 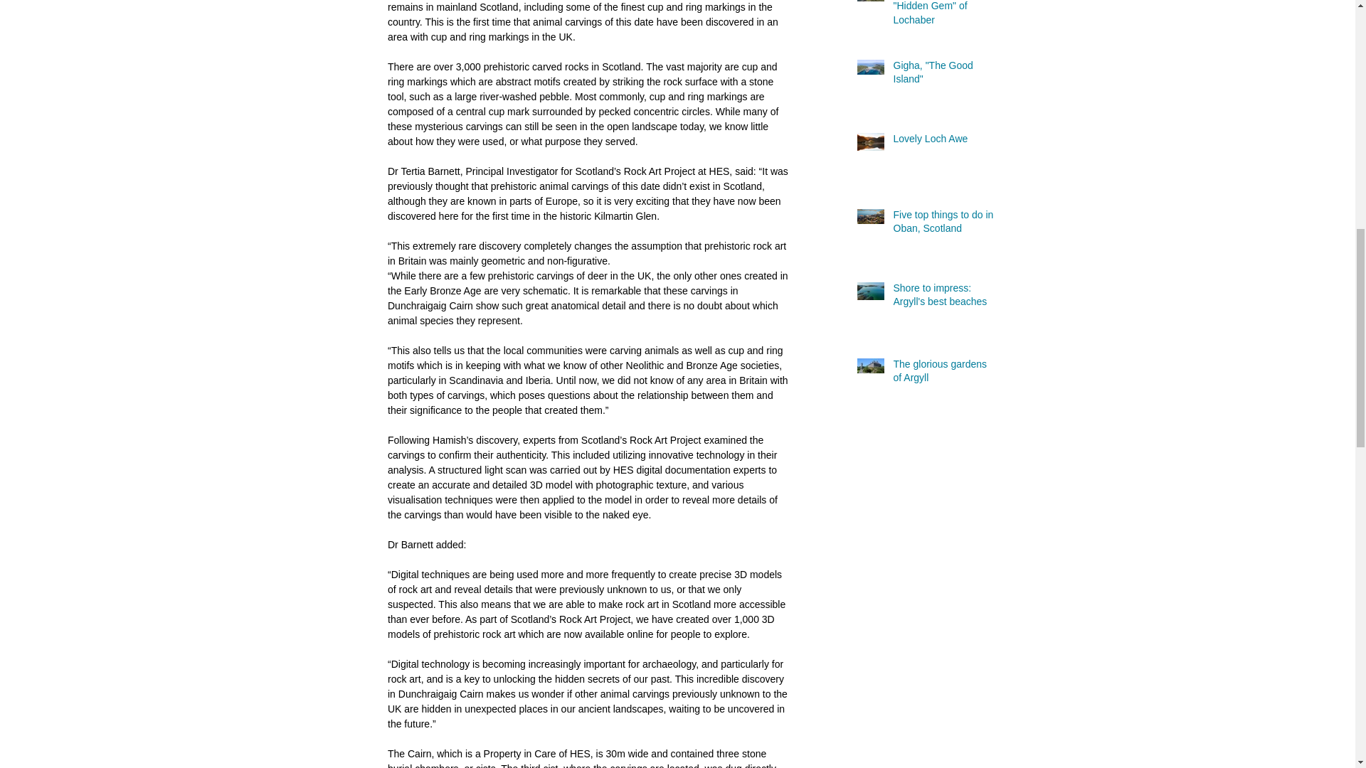 I want to click on Gigha, "The Good Island", so click(x=944, y=75).